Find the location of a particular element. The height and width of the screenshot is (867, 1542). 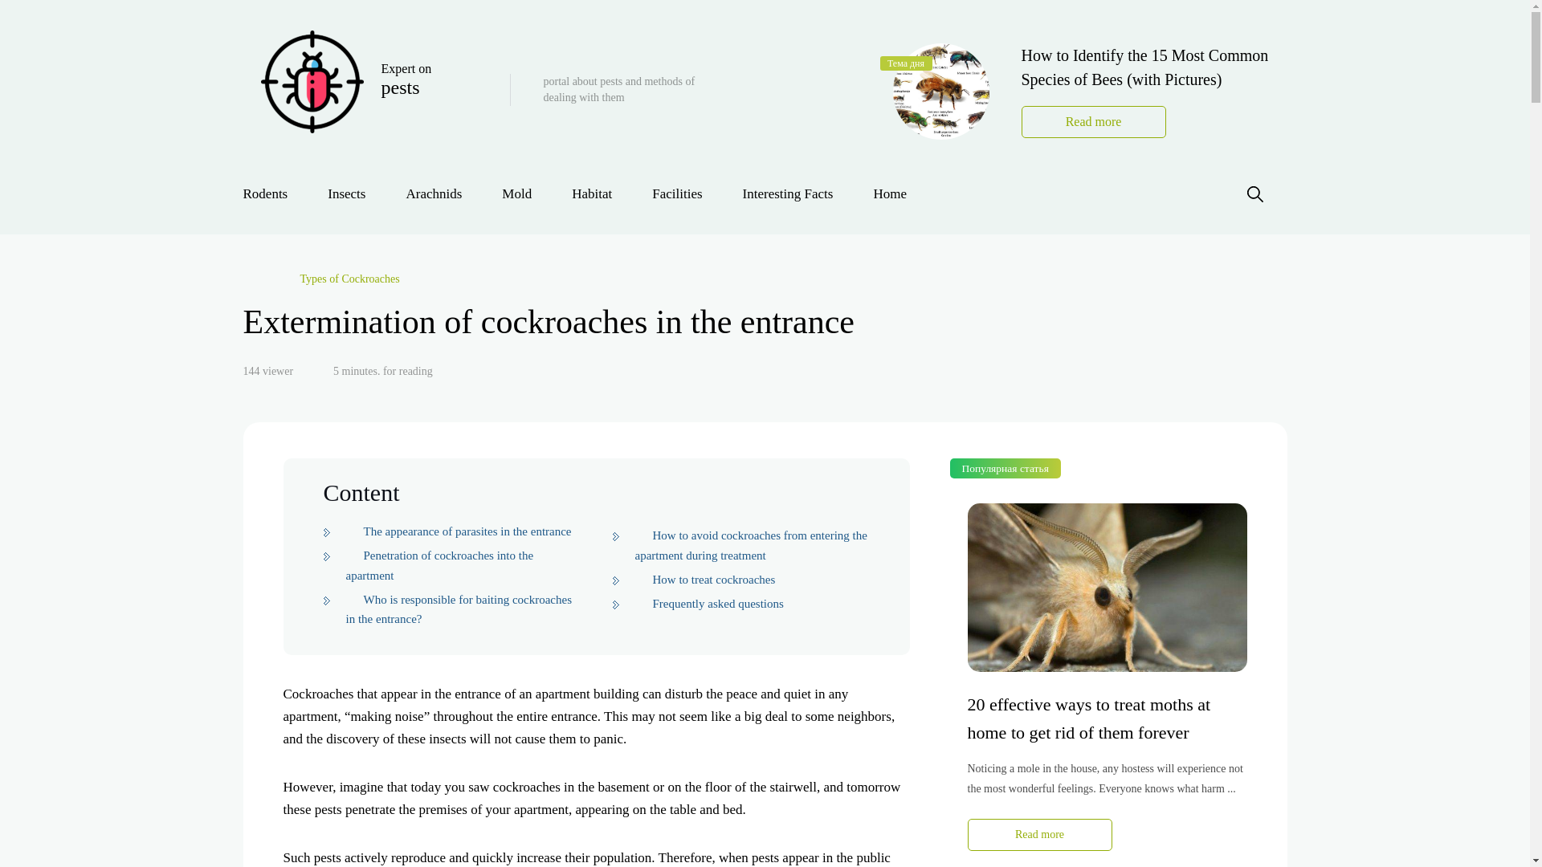

Arachnids is located at coordinates (434, 193).